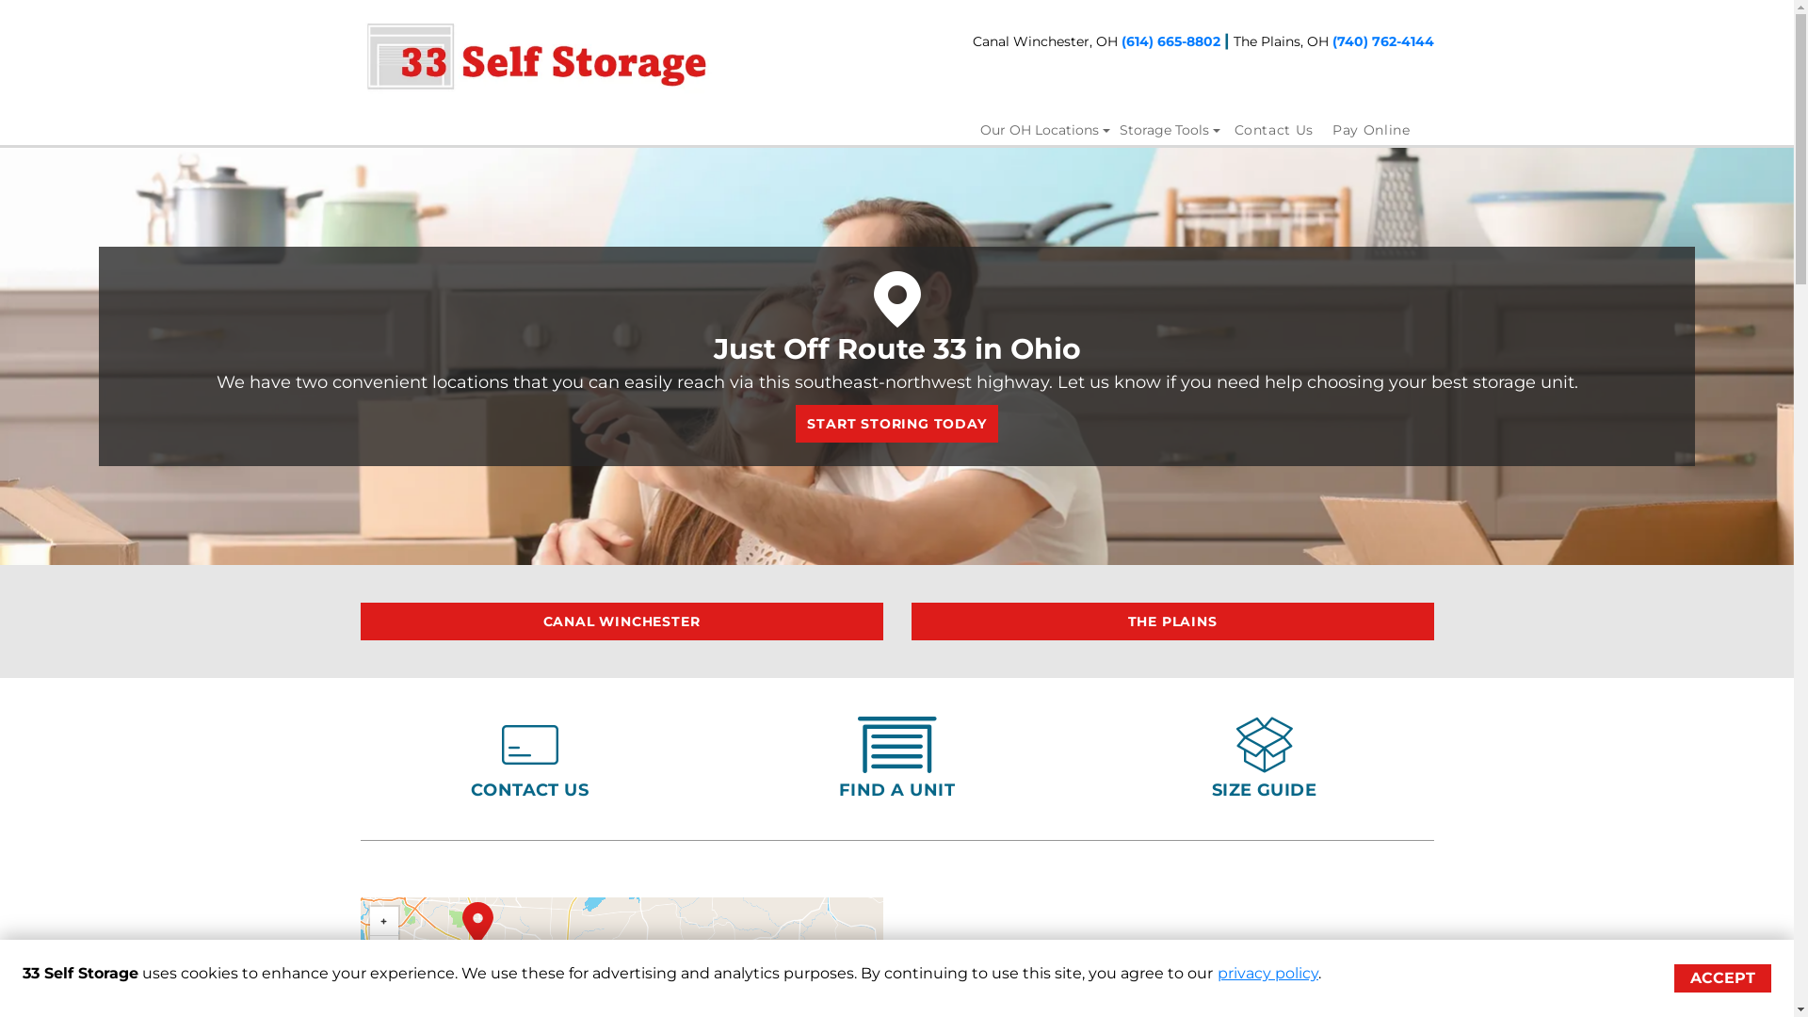 The height and width of the screenshot is (1017, 1808). I want to click on Toggle fullscreen, so click(383, 987).